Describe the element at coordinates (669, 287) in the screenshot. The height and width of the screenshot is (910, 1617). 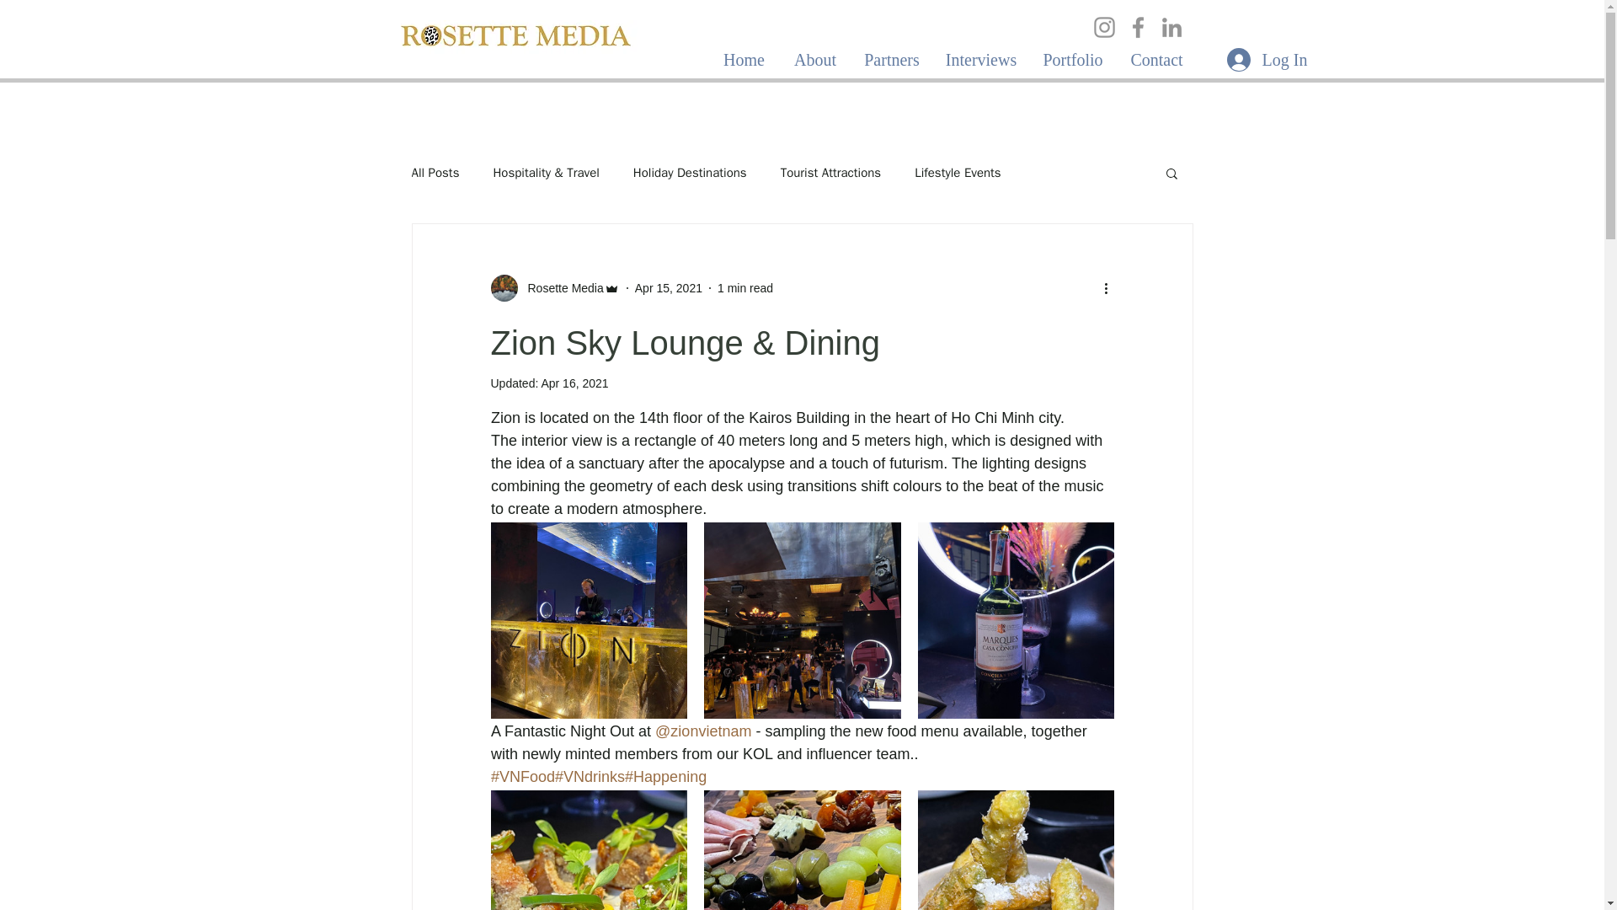
I see `Apr 15, 2021` at that location.